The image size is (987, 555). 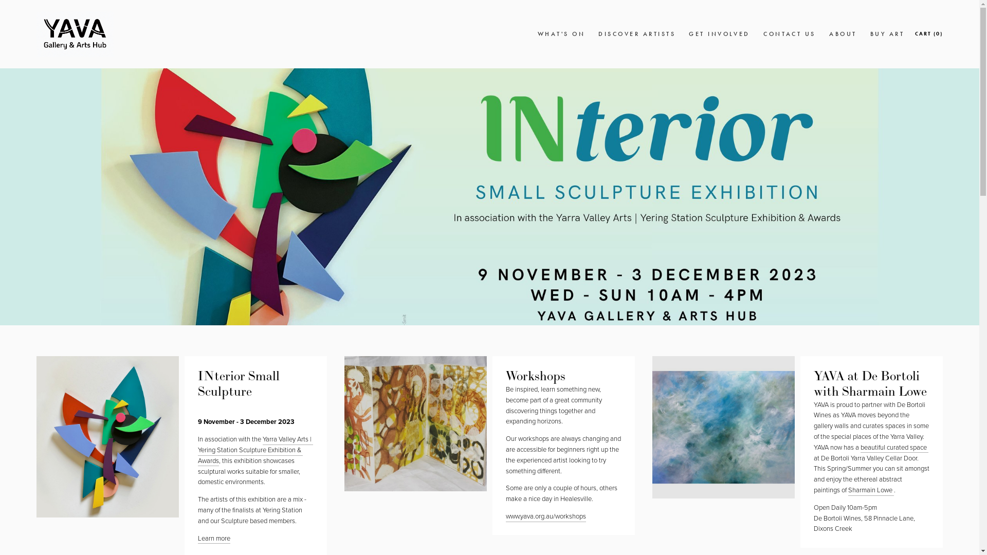 What do you see at coordinates (561, 34) in the screenshot?
I see `WHAT'S ON` at bounding box center [561, 34].